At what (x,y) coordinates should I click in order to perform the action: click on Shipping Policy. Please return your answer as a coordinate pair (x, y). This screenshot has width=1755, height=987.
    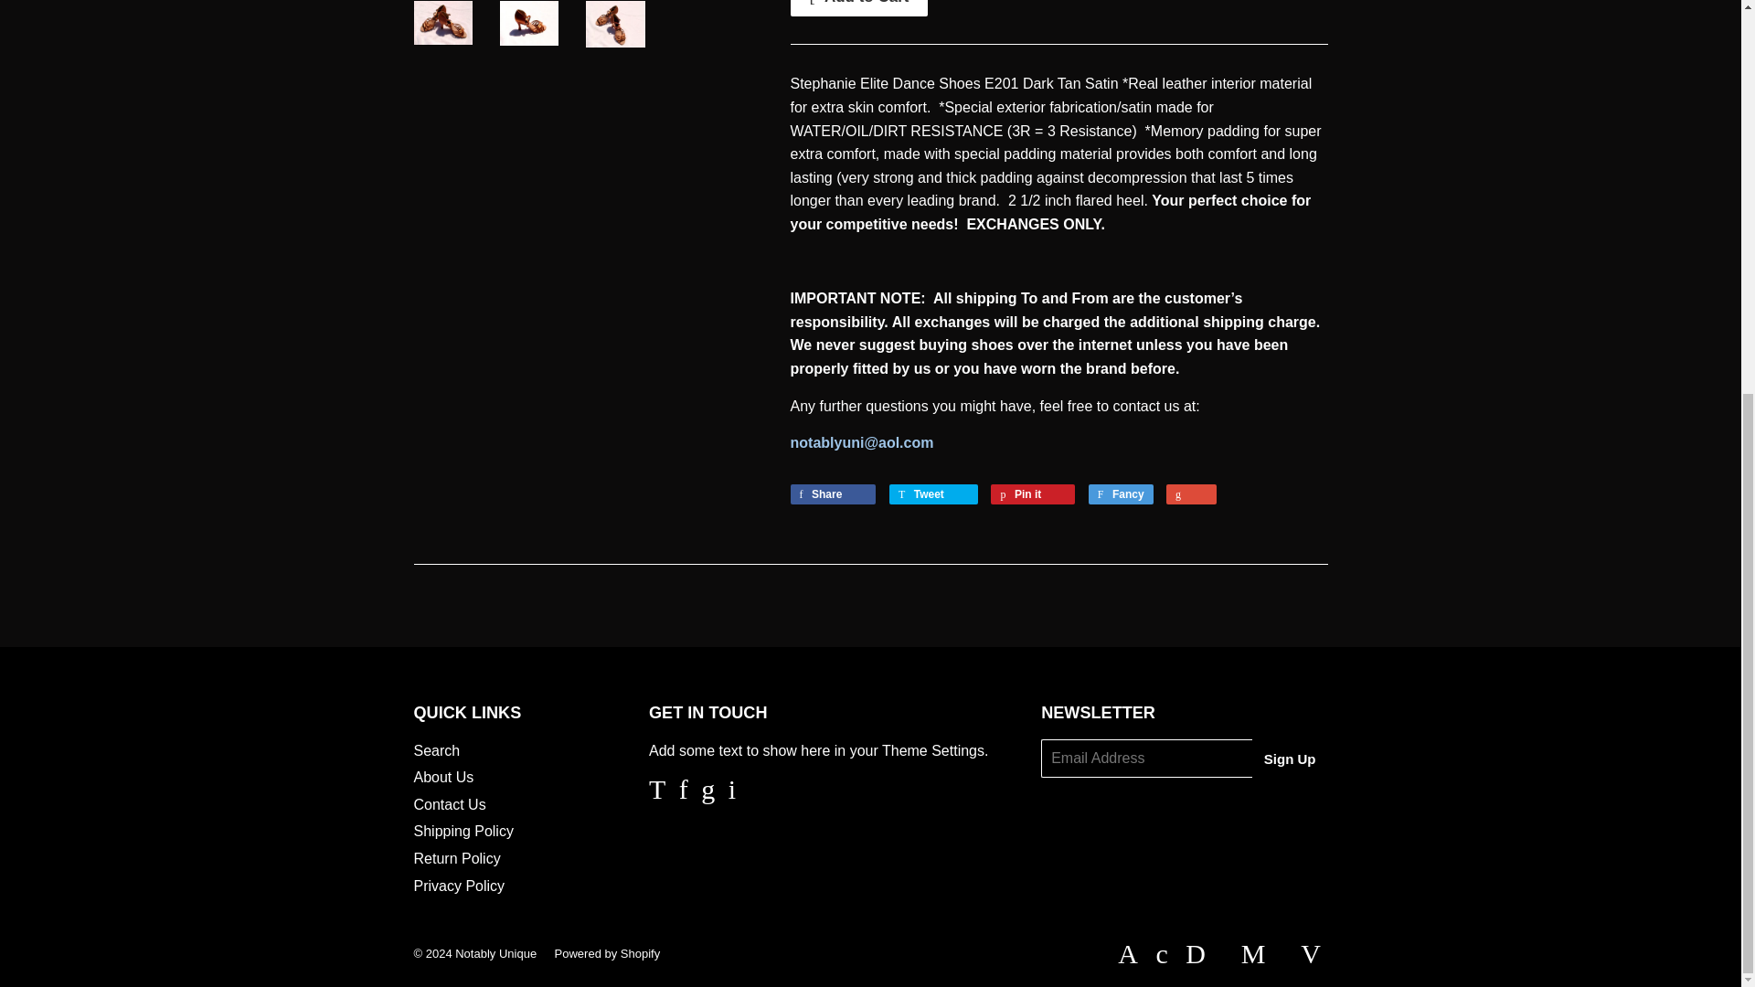
    Looking at the image, I should click on (463, 831).